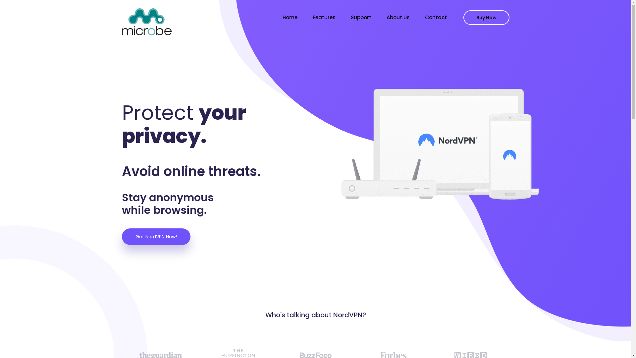 This screenshot has width=636, height=358. Describe the element at coordinates (486, 18) in the screenshot. I see `Buy Now` at that location.